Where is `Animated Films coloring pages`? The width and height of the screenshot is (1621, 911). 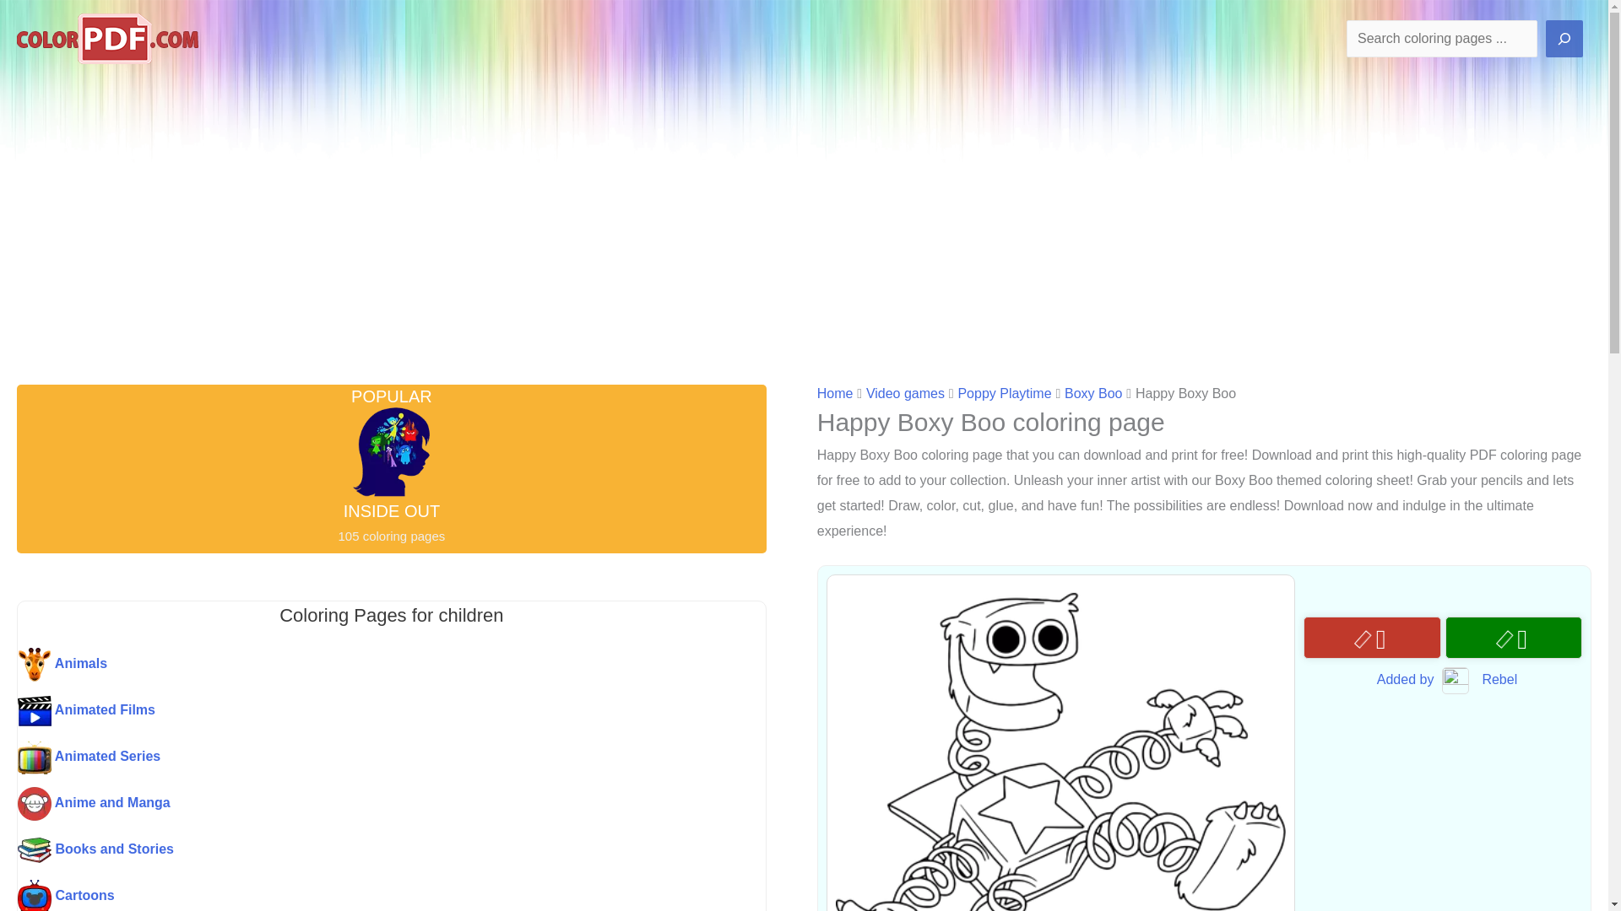 Animated Films coloring pages is located at coordinates (354, 710).